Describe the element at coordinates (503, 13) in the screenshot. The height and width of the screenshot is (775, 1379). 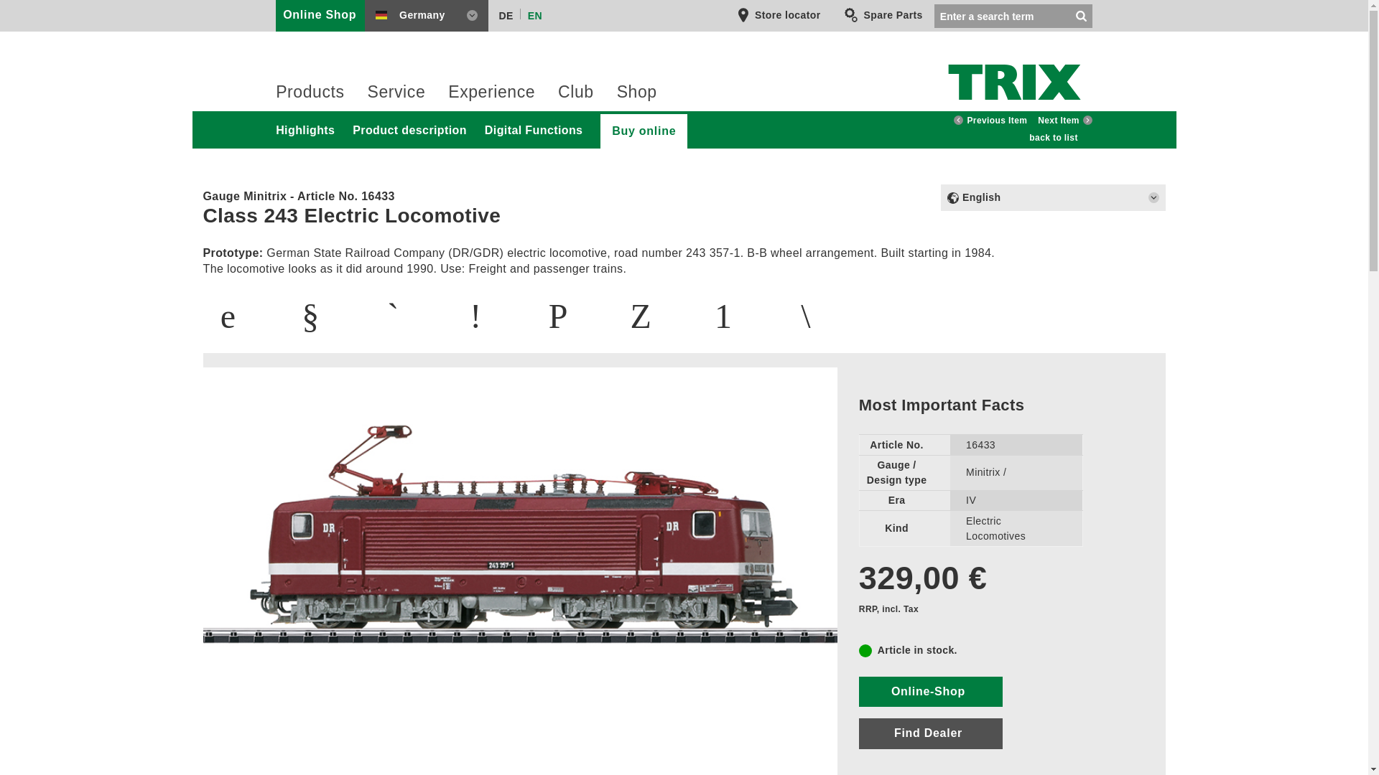
I see `DE` at that location.